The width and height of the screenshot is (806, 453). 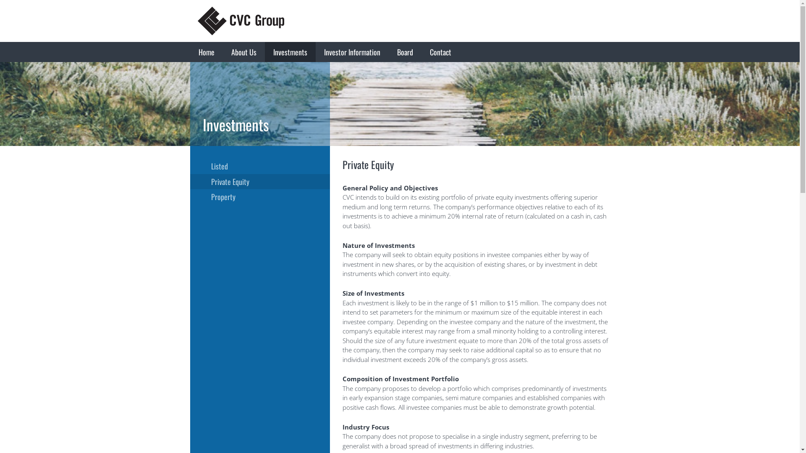 I want to click on About Us, so click(x=243, y=52).